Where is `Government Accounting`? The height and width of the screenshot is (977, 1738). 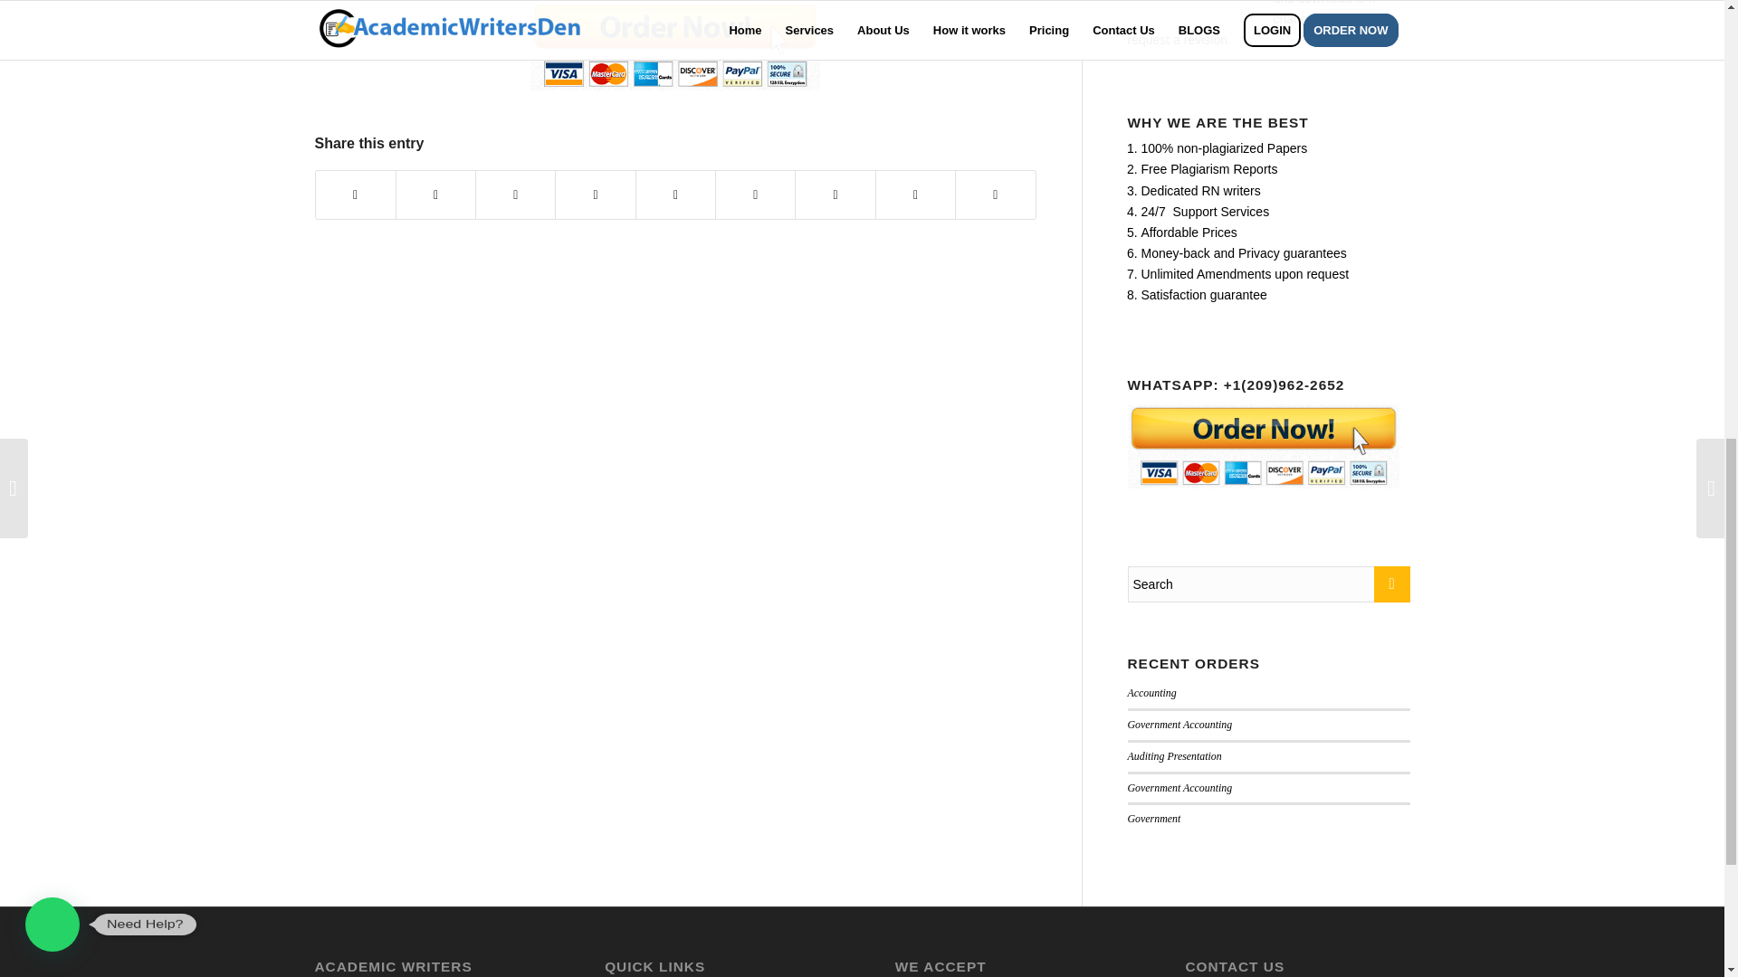 Government Accounting is located at coordinates (1180, 724).